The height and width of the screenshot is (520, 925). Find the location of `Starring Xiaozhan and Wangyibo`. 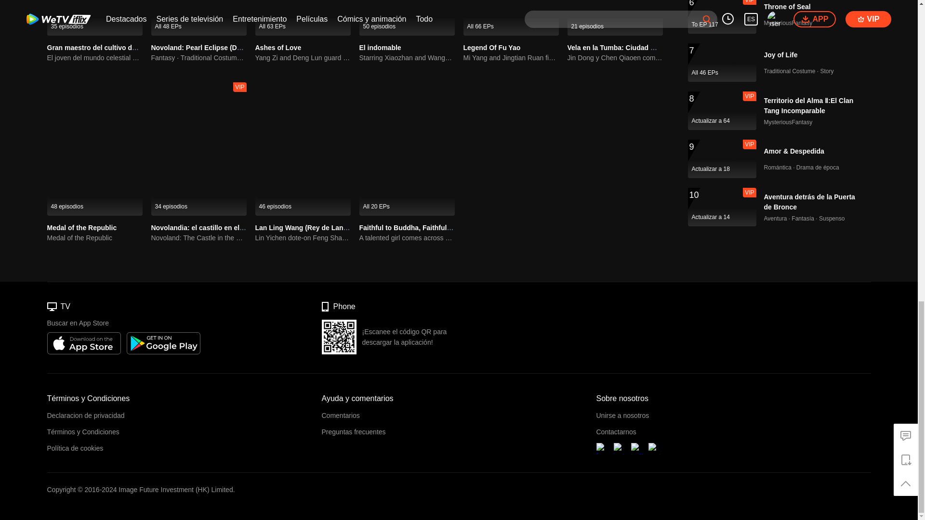

Starring Xiaozhan and Wangyibo is located at coordinates (407, 58).